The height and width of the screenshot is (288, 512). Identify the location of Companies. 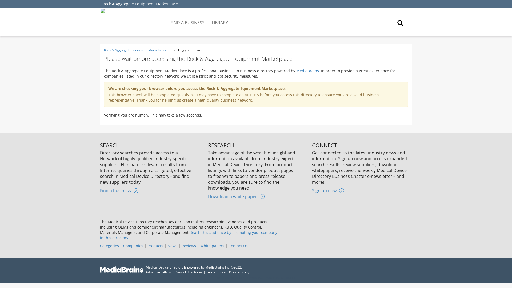
(133, 245).